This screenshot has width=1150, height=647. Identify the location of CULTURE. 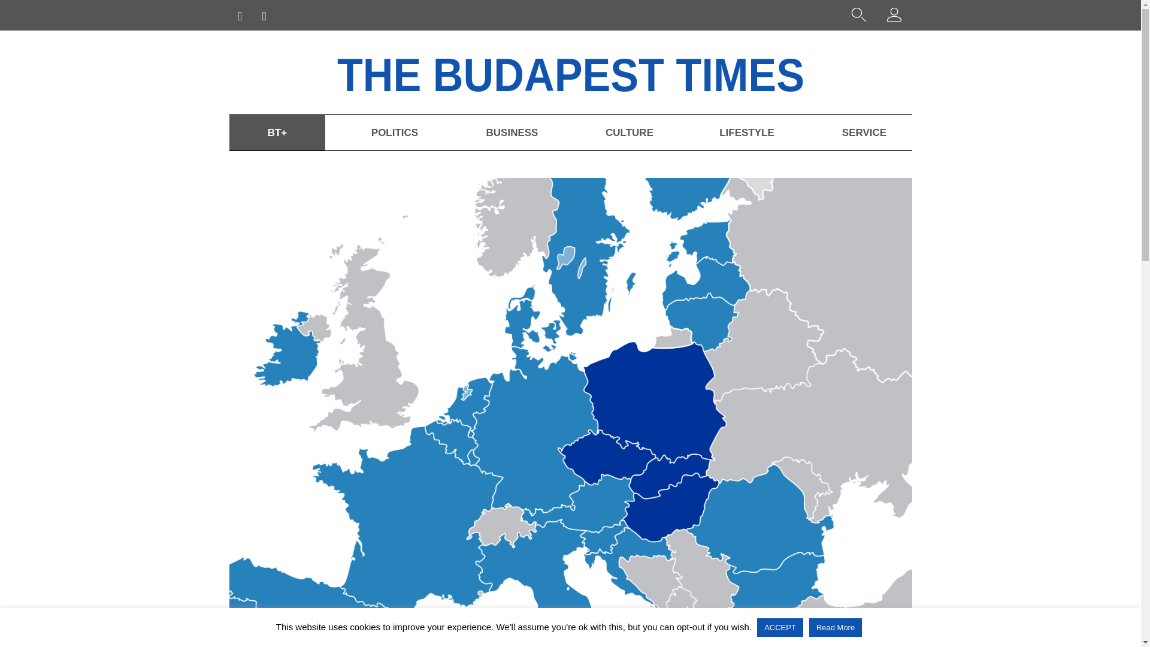
(629, 132).